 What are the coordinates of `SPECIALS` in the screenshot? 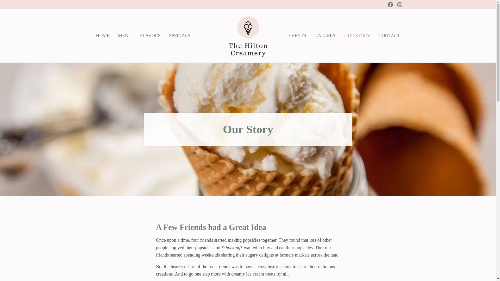 It's located at (180, 36).